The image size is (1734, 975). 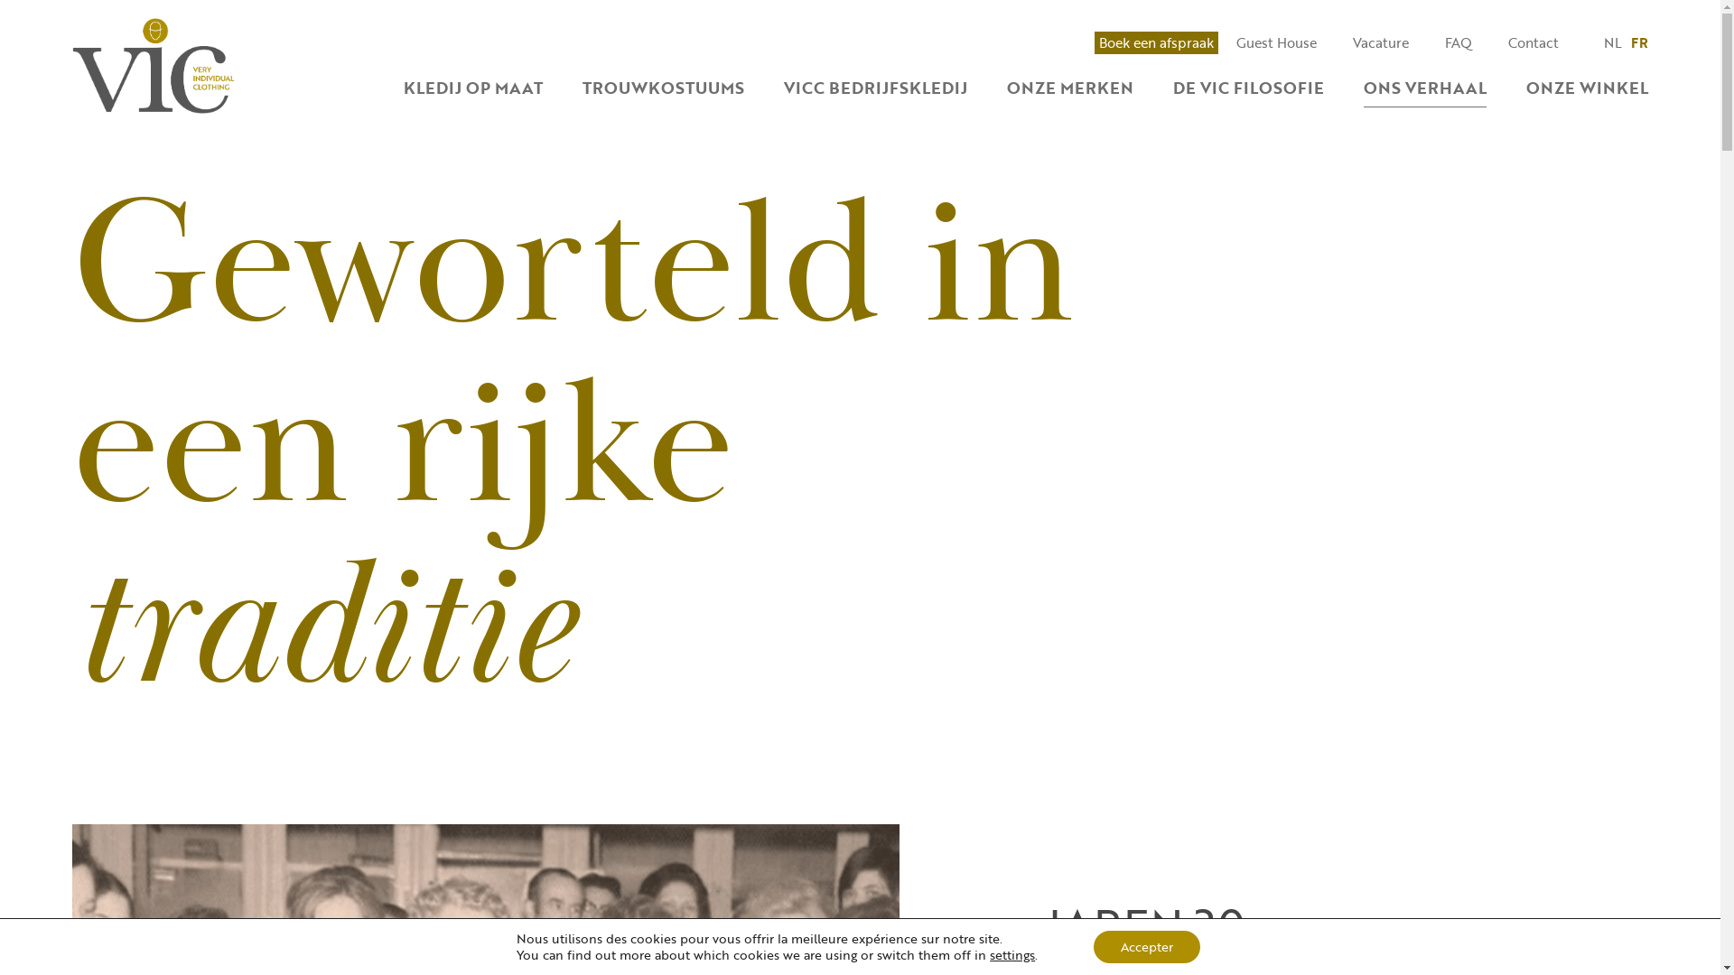 I want to click on VICC BEDRIJFSKLEDIJ, so click(x=876, y=88).